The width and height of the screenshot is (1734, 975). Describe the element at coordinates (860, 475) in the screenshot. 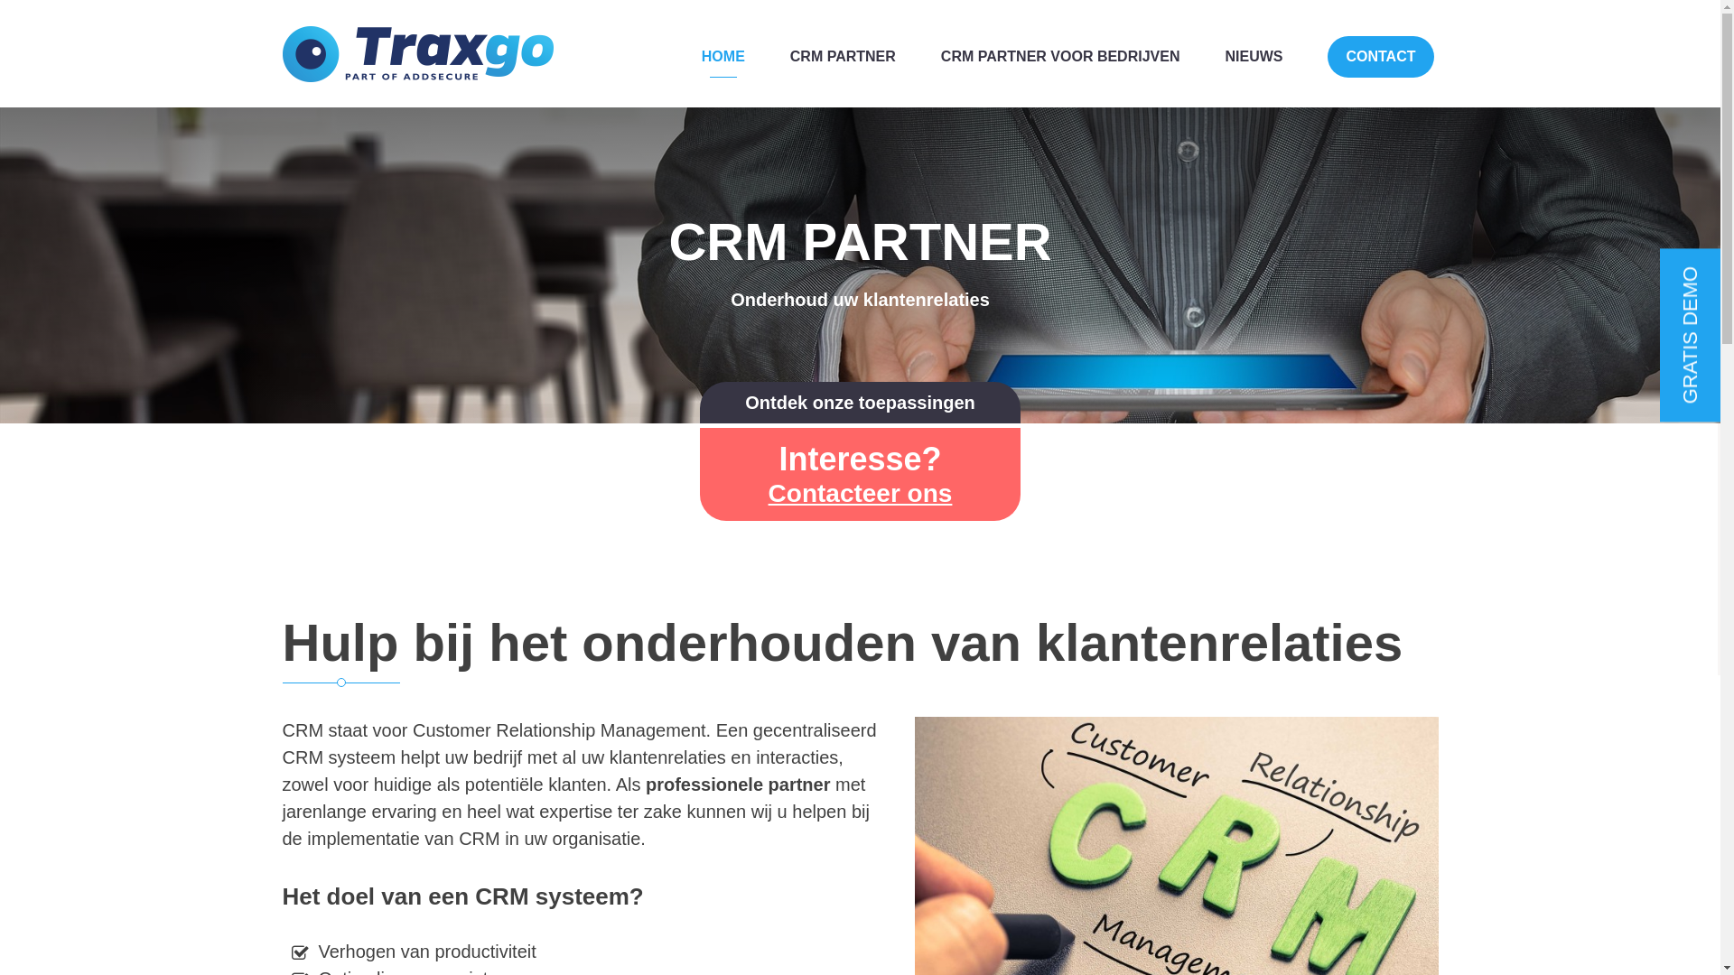

I see `Interesse?
Contacteer ons` at that location.